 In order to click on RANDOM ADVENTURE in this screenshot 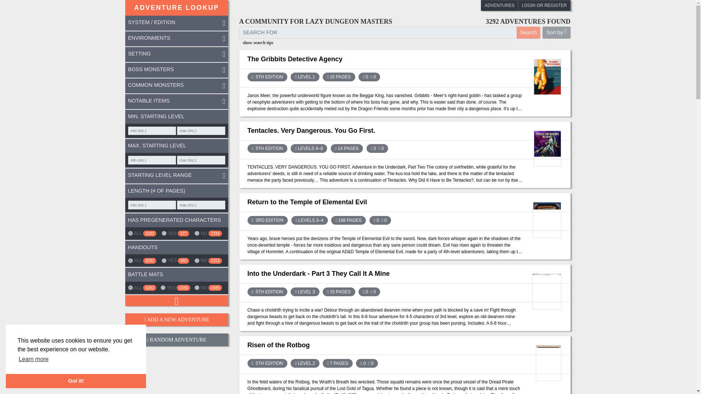, I will do `click(176, 340)`.